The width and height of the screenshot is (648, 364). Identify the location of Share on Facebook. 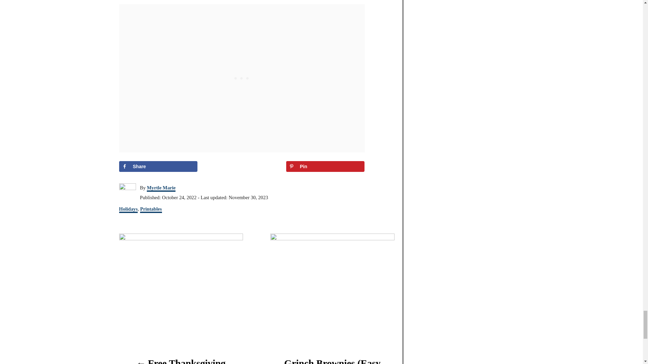
(158, 166).